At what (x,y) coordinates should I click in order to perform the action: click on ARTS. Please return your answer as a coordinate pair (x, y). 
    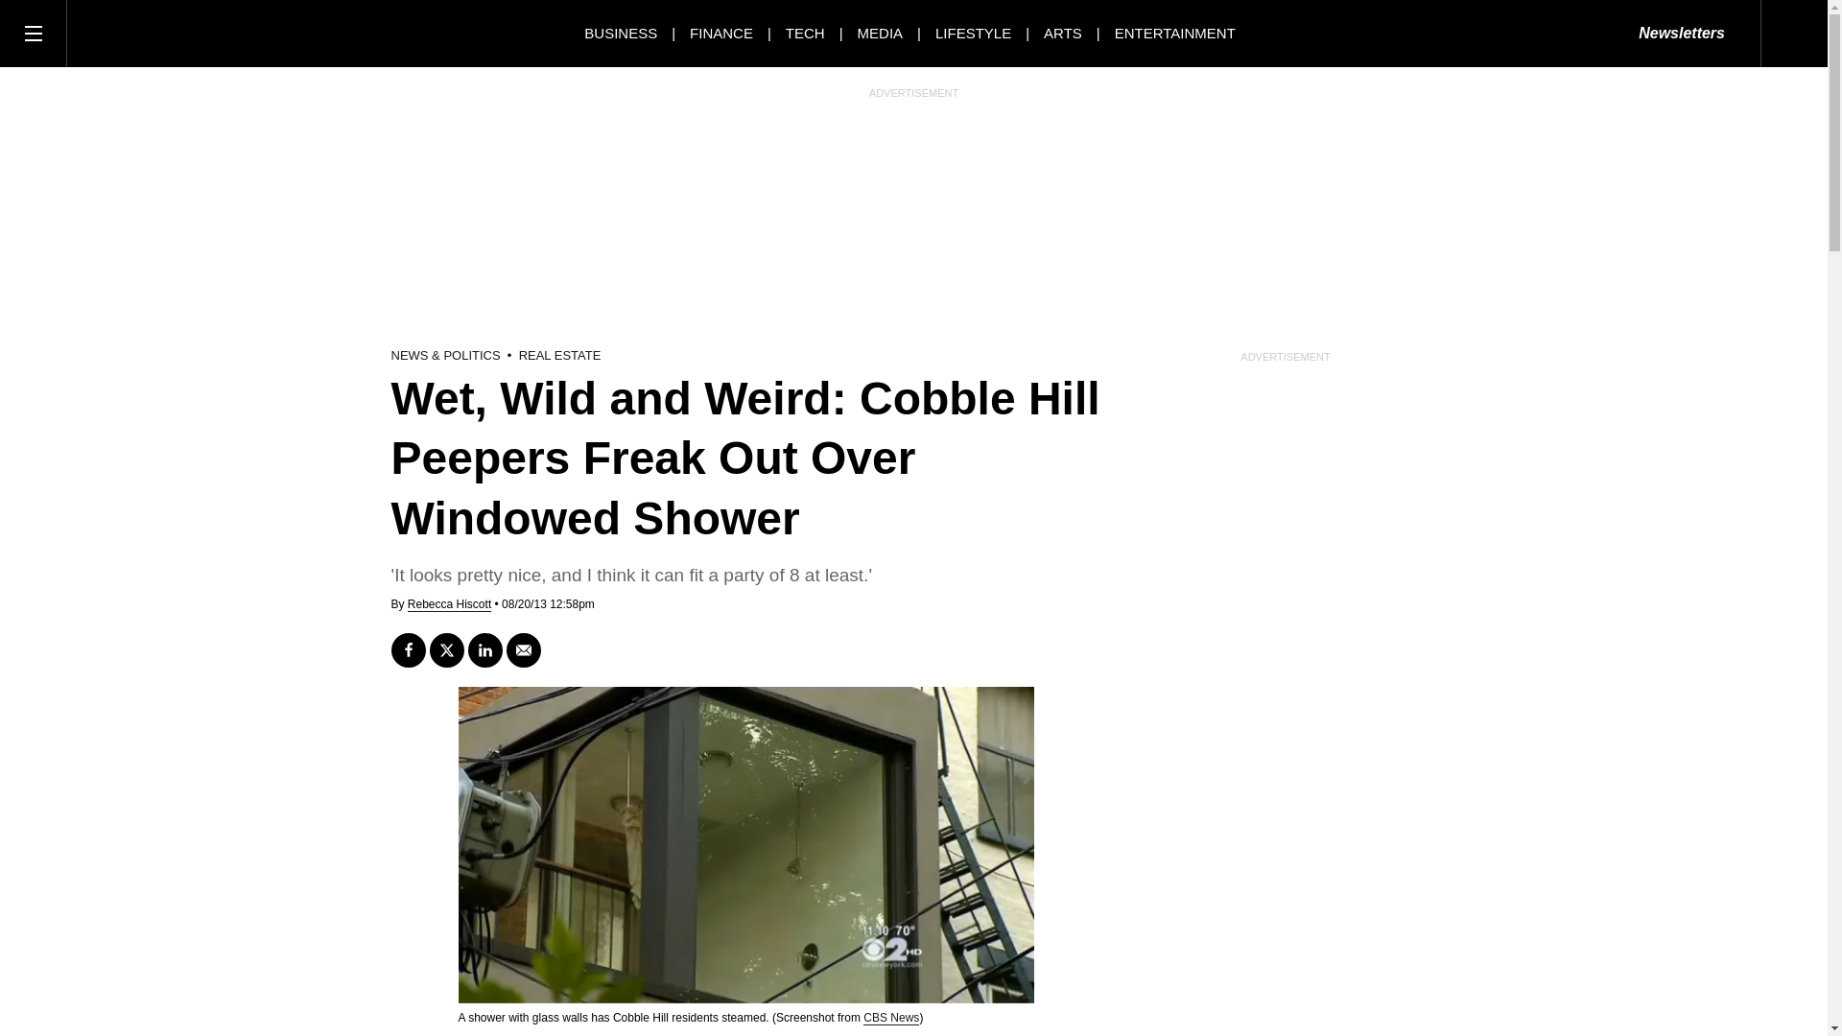
    Looking at the image, I should click on (1063, 33).